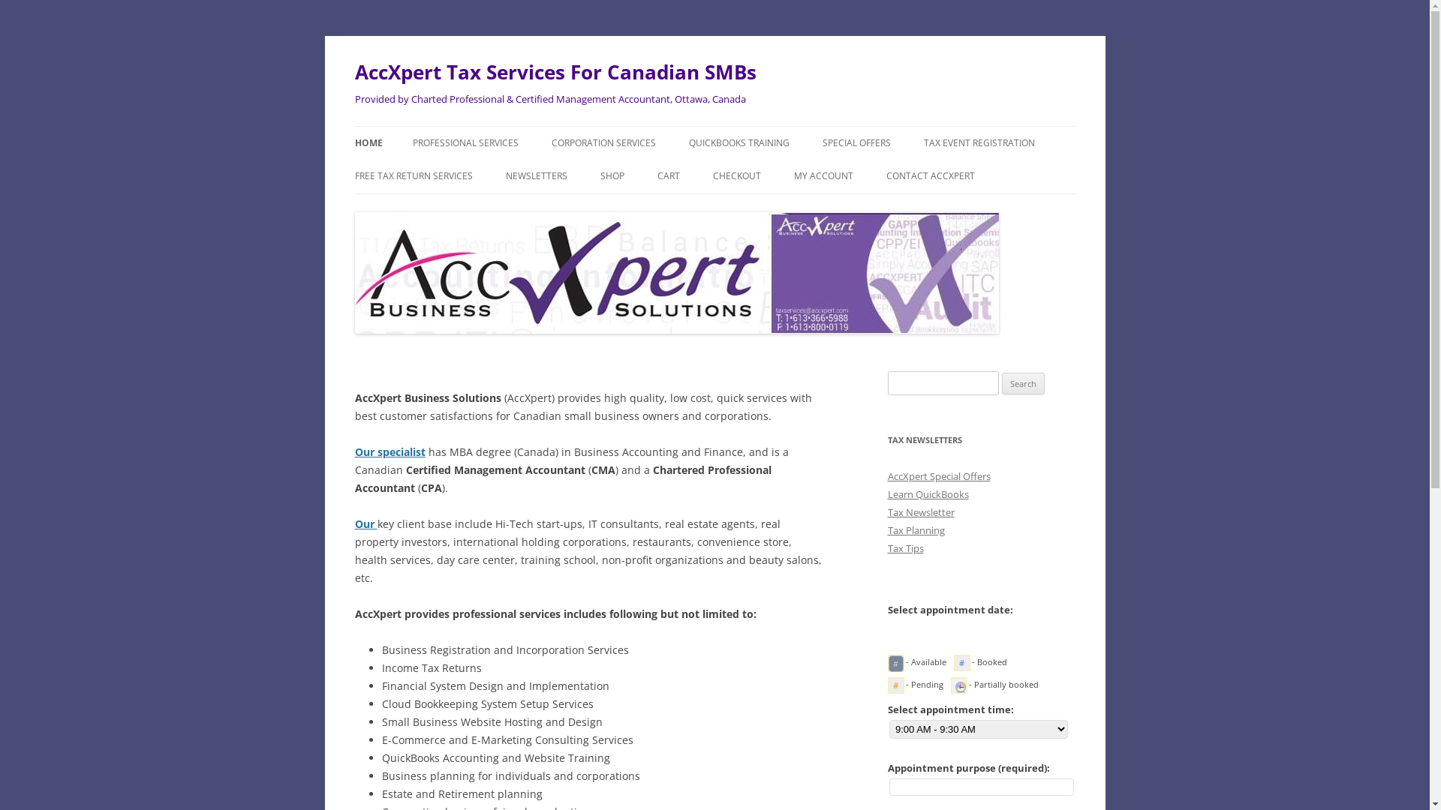 This screenshot has height=810, width=1441. I want to click on QUICKBOOKS TRAINING, so click(739, 143).